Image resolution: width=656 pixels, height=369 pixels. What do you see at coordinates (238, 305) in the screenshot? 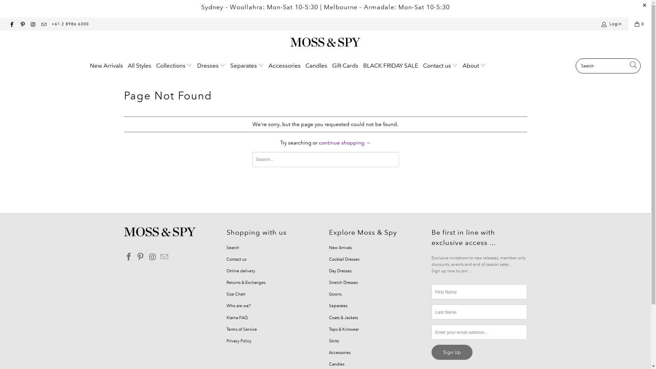
I see `Who are we?` at bounding box center [238, 305].